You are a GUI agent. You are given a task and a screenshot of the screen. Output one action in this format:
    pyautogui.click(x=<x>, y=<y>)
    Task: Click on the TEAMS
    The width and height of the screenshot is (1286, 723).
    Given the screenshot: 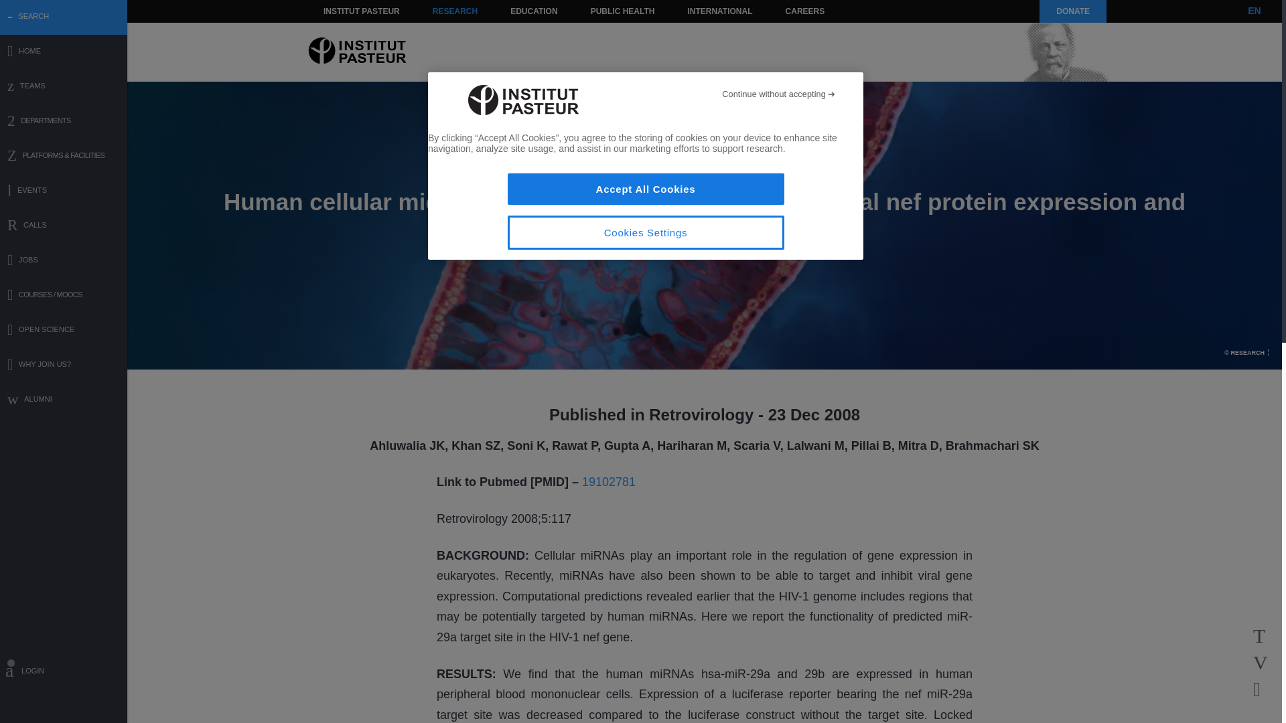 What is the action you would take?
    pyautogui.click(x=64, y=87)
    